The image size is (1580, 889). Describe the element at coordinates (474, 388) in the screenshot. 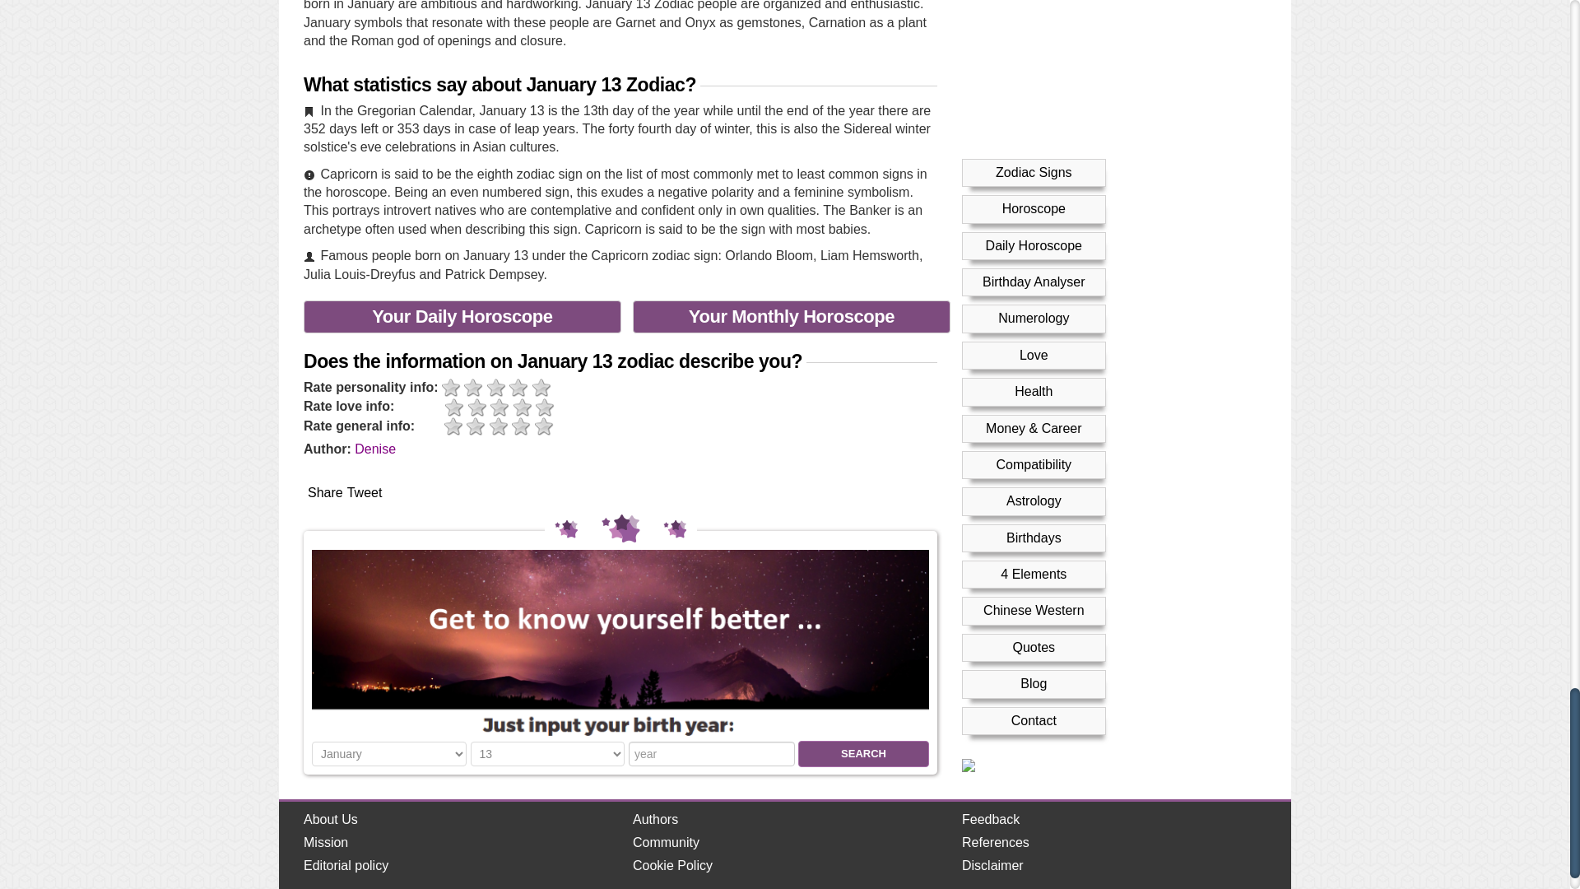

I see `Somewhat` at that location.